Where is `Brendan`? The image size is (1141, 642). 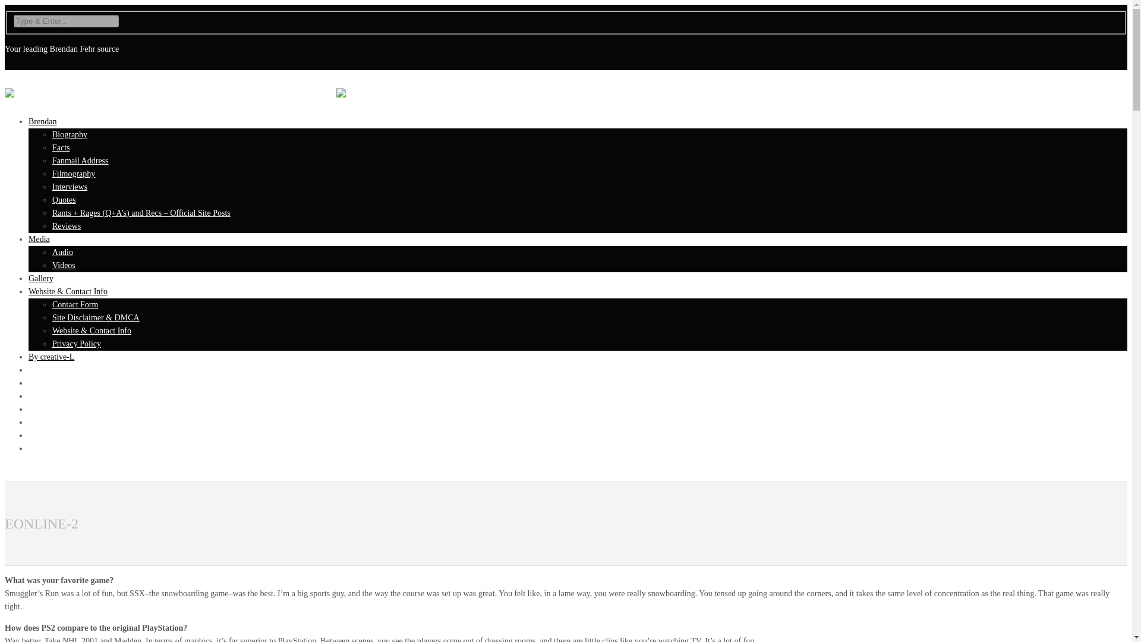 Brendan is located at coordinates (42, 121).